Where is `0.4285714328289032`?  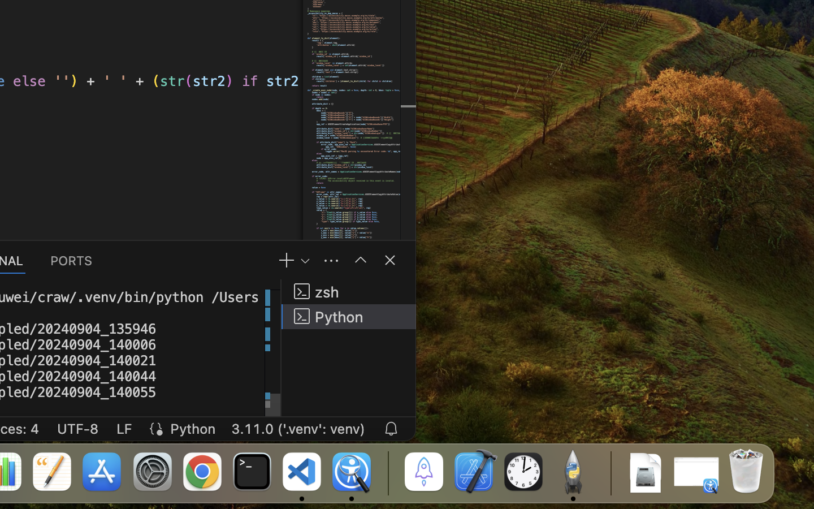 0.4285714328289032 is located at coordinates (387, 472).